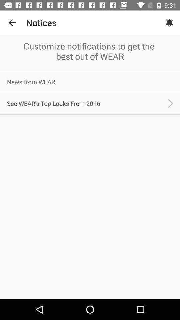 This screenshot has height=320, width=180. Describe the element at coordinates (12, 23) in the screenshot. I see `click icon next to notices` at that location.